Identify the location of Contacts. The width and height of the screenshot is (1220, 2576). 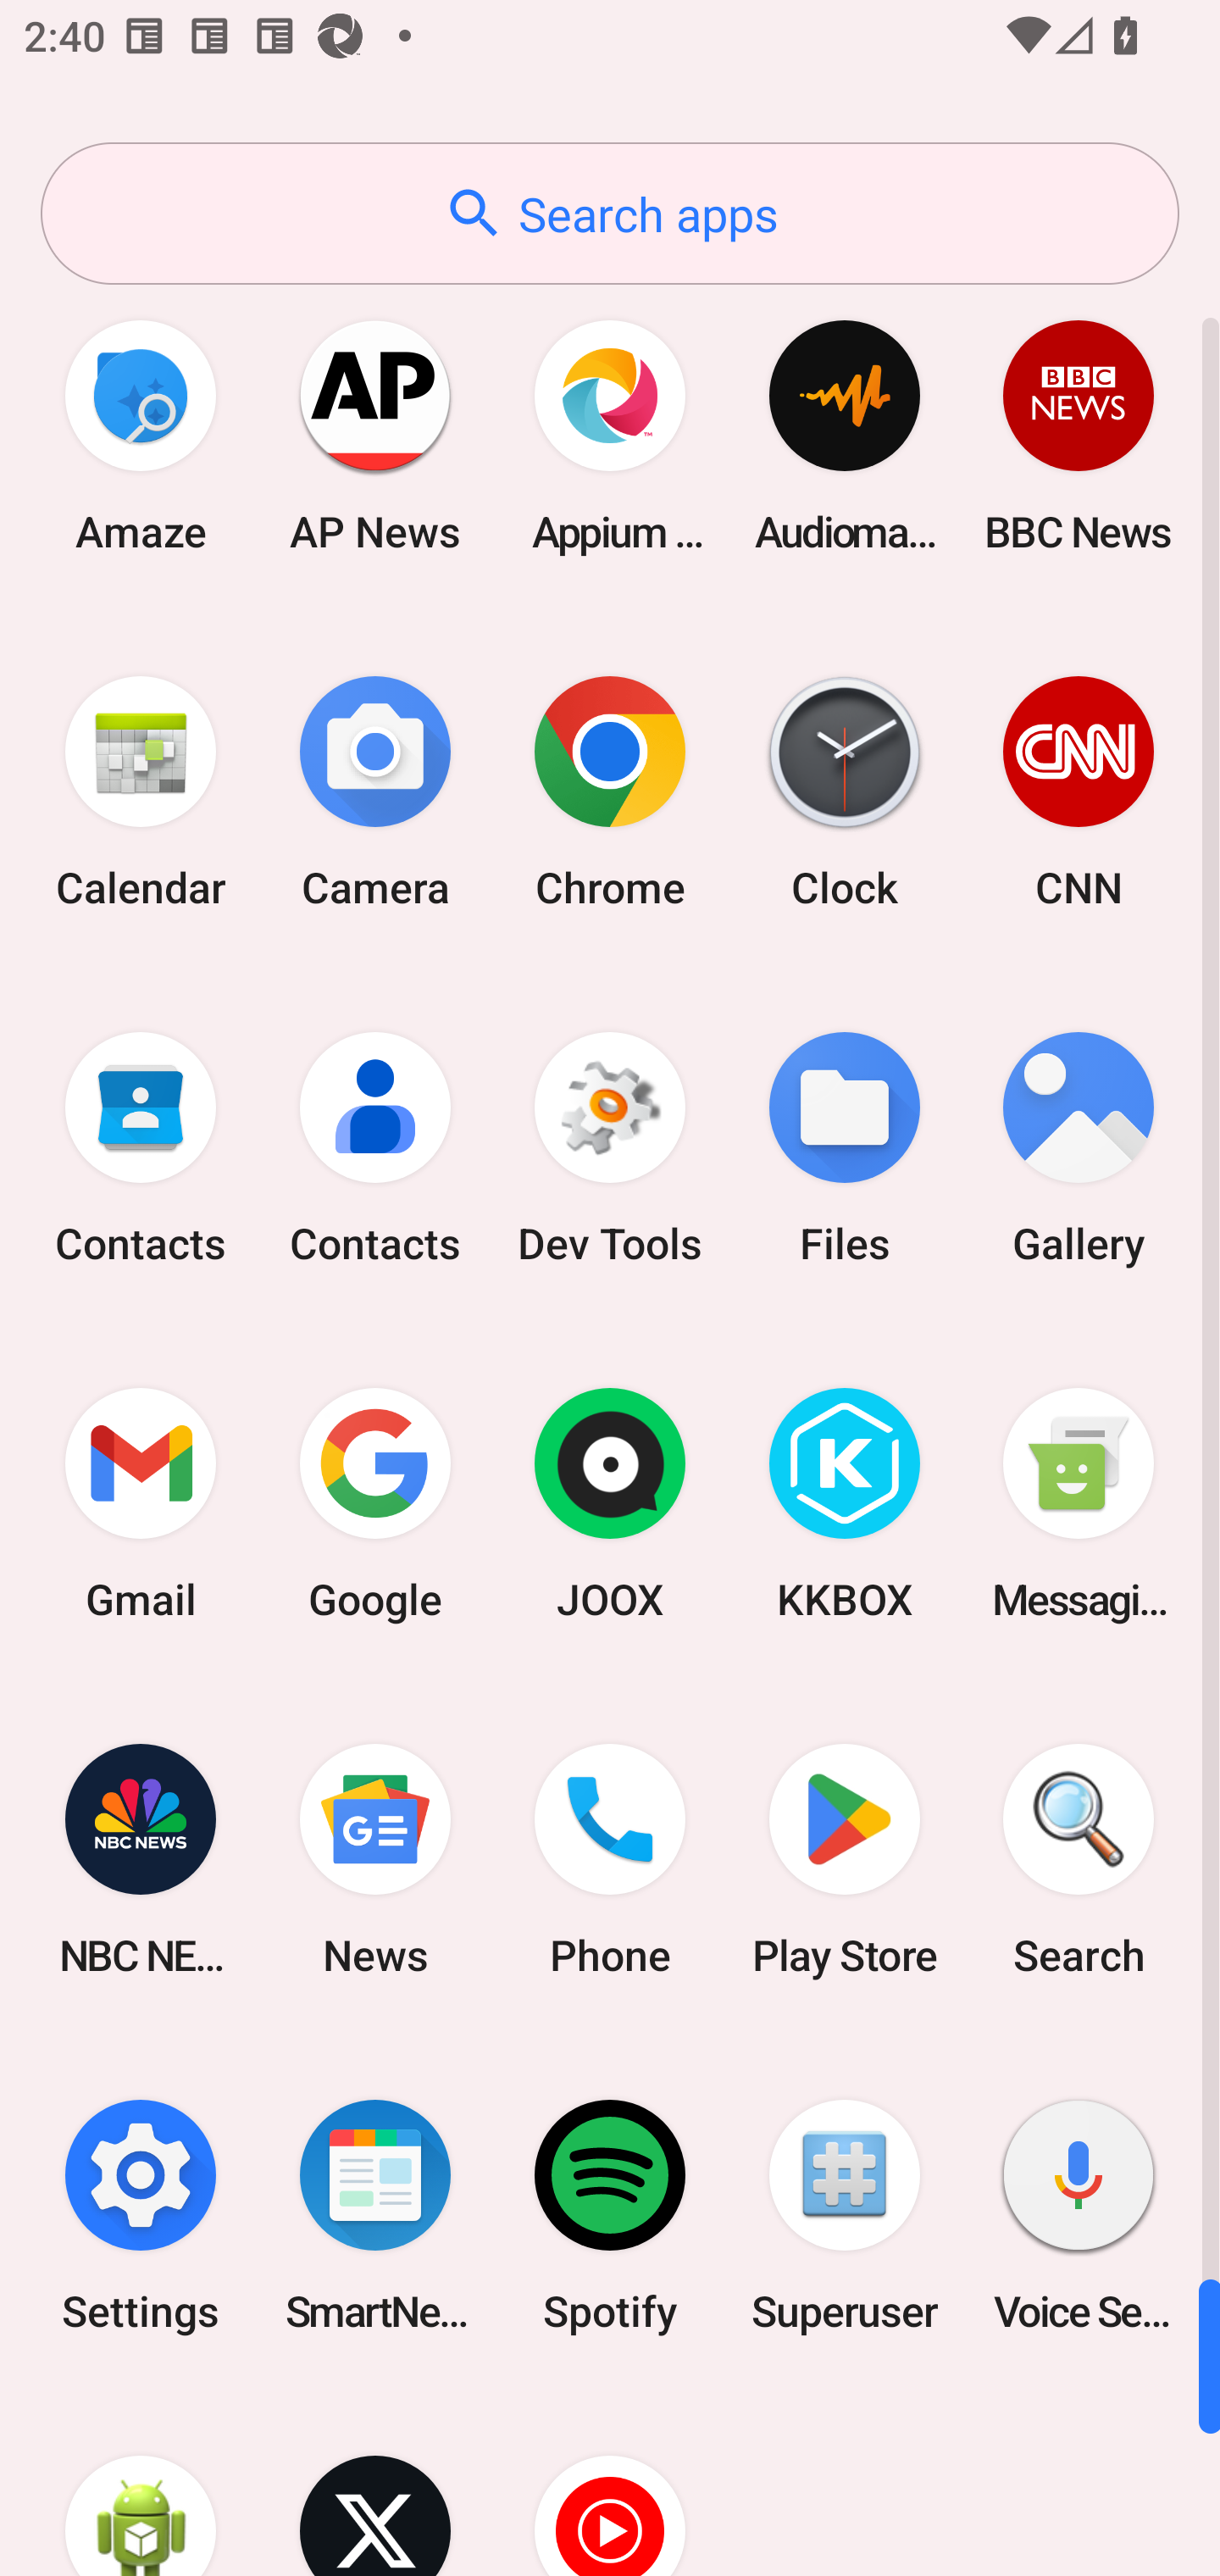
(375, 1149).